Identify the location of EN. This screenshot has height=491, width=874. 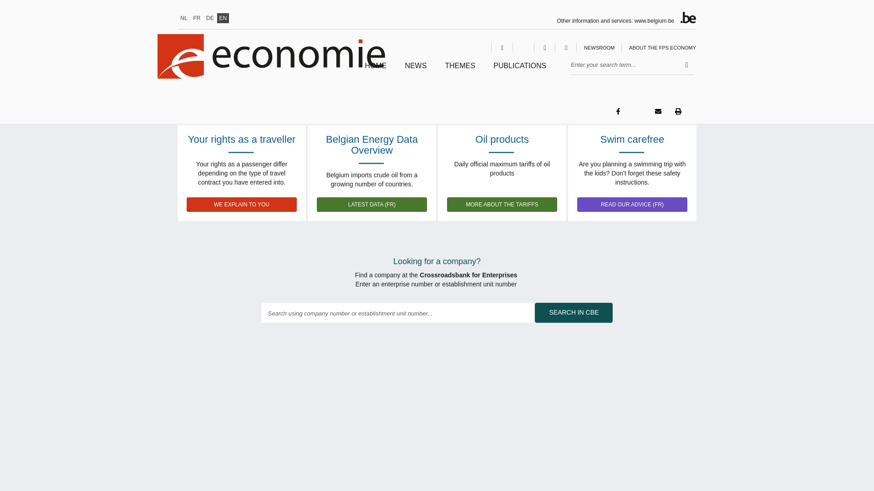
(222, 18).